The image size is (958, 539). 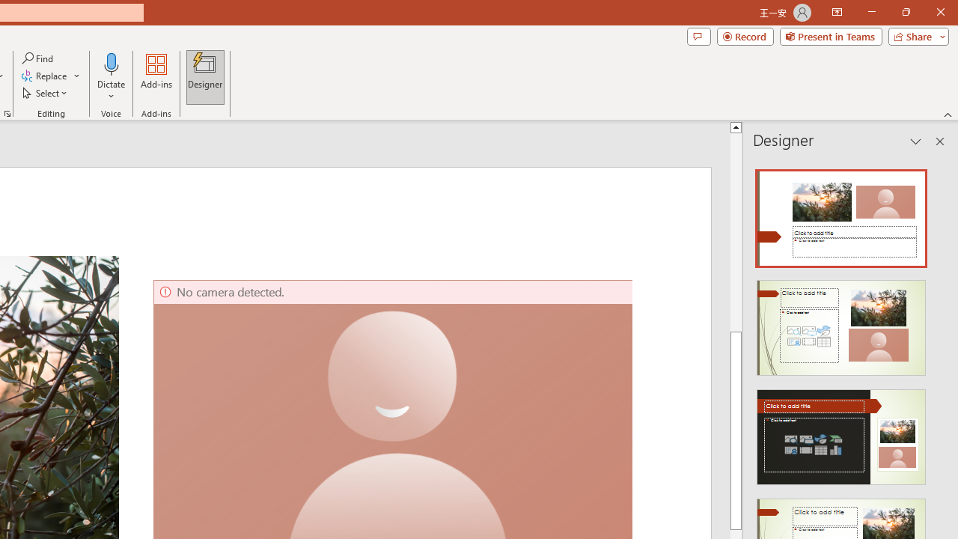 What do you see at coordinates (841, 437) in the screenshot?
I see `Class: NetUIImage` at bounding box center [841, 437].